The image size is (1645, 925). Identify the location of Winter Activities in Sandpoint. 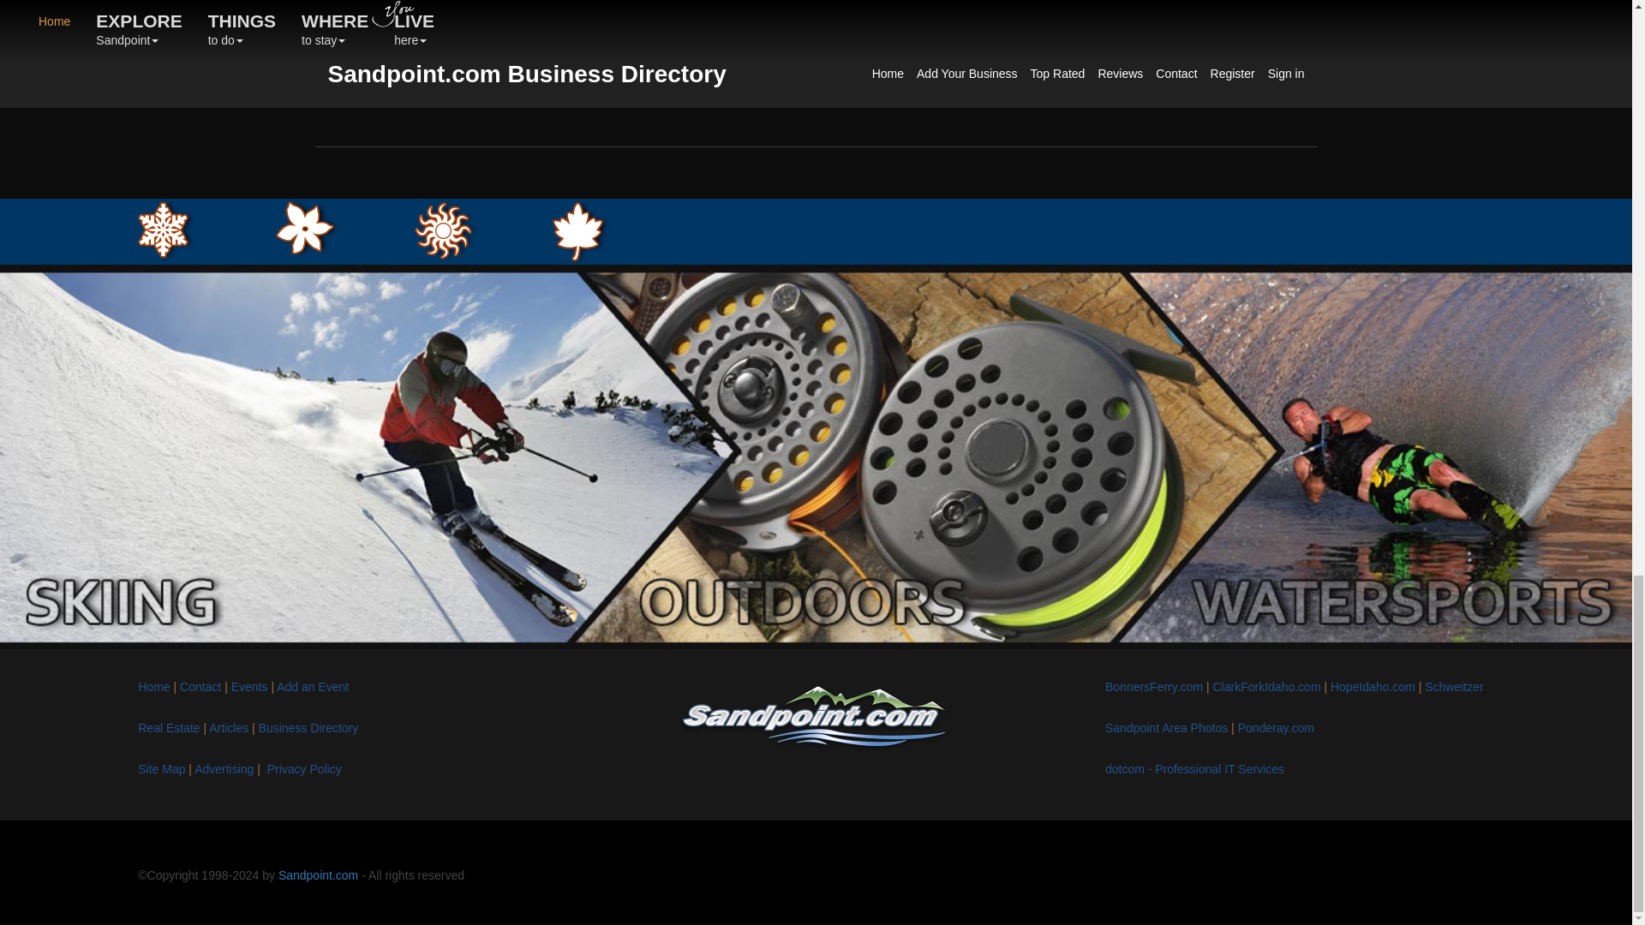
(166, 230).